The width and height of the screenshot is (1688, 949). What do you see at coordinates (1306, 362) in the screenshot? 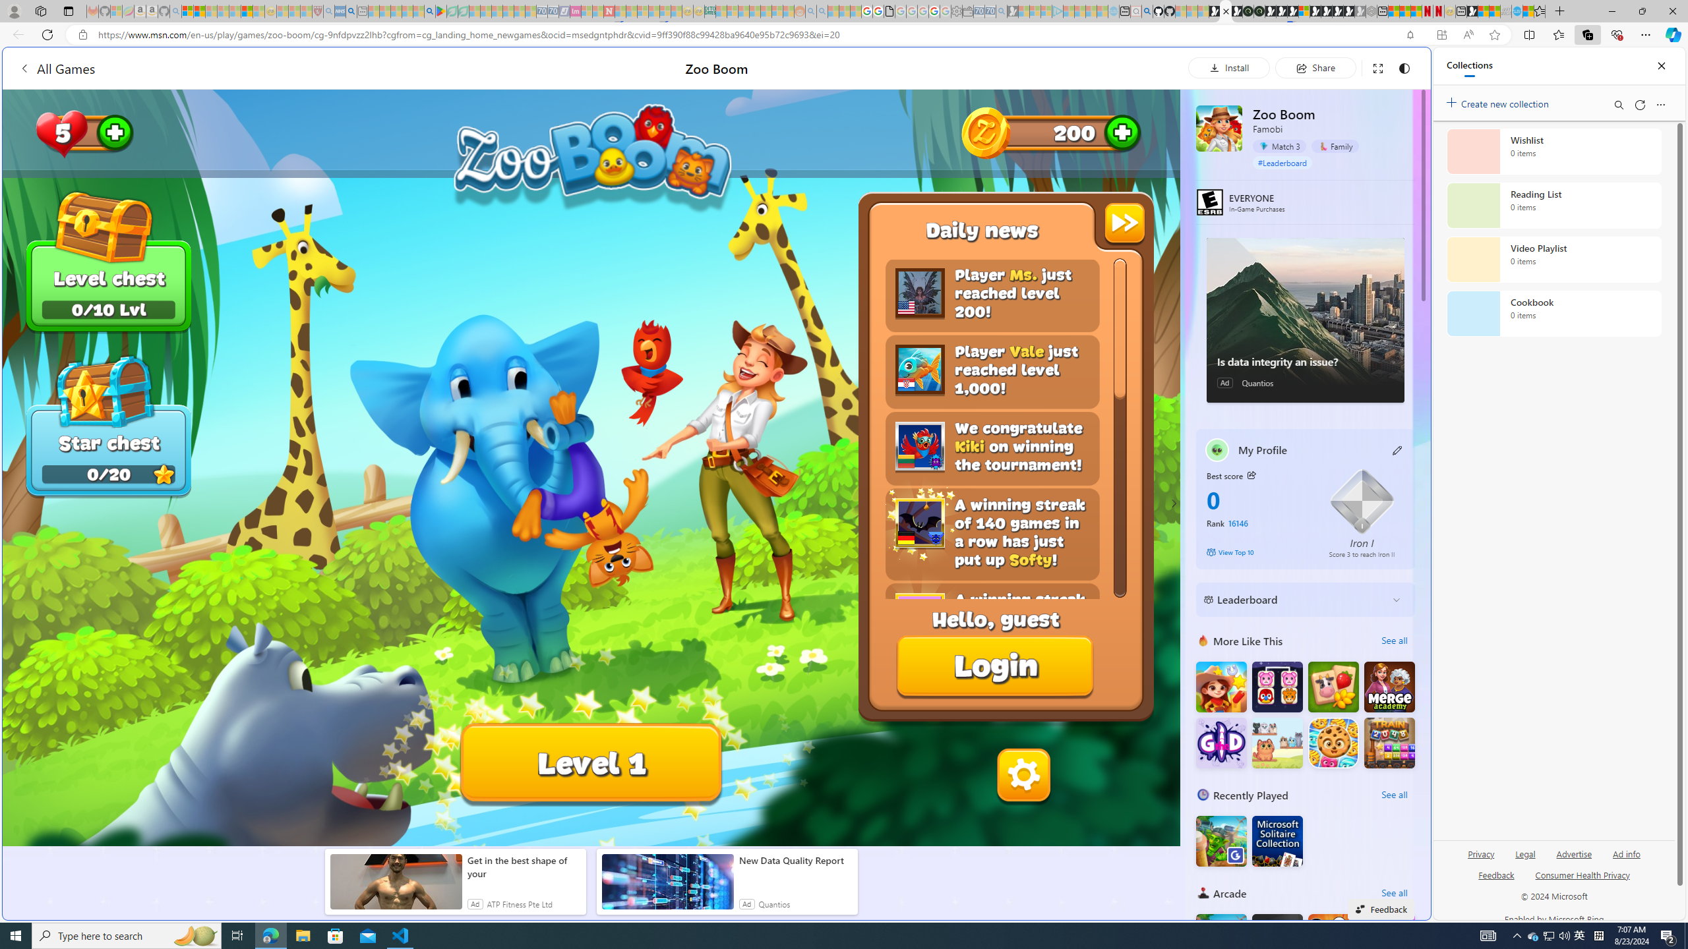
I see `Is data integrity an issue?` at bounding box center [1306, 362].